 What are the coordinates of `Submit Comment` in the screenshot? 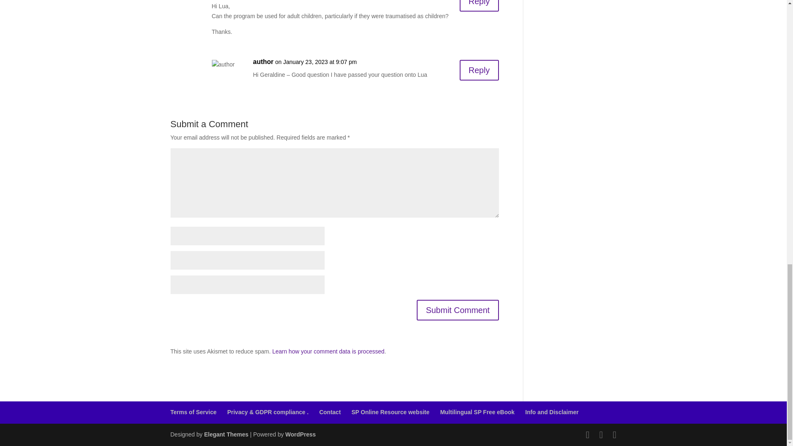 It's located at (458, 310).